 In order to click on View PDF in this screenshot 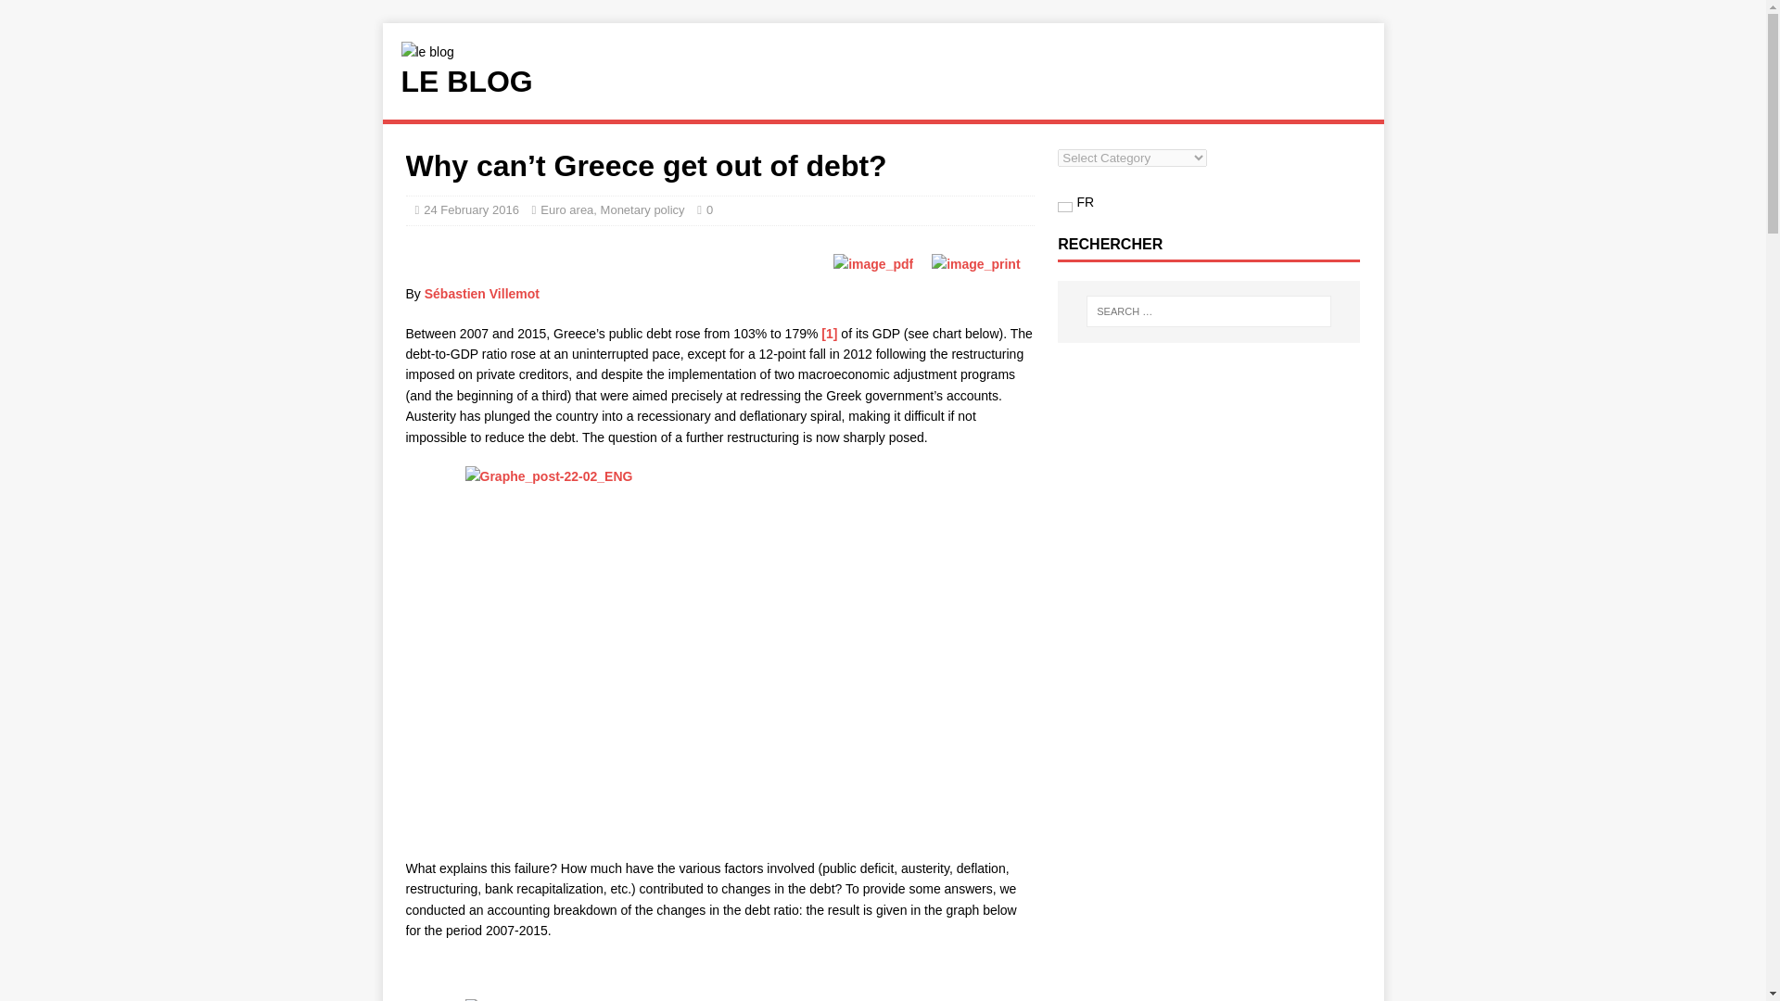, I will do `click(873, 263)`.